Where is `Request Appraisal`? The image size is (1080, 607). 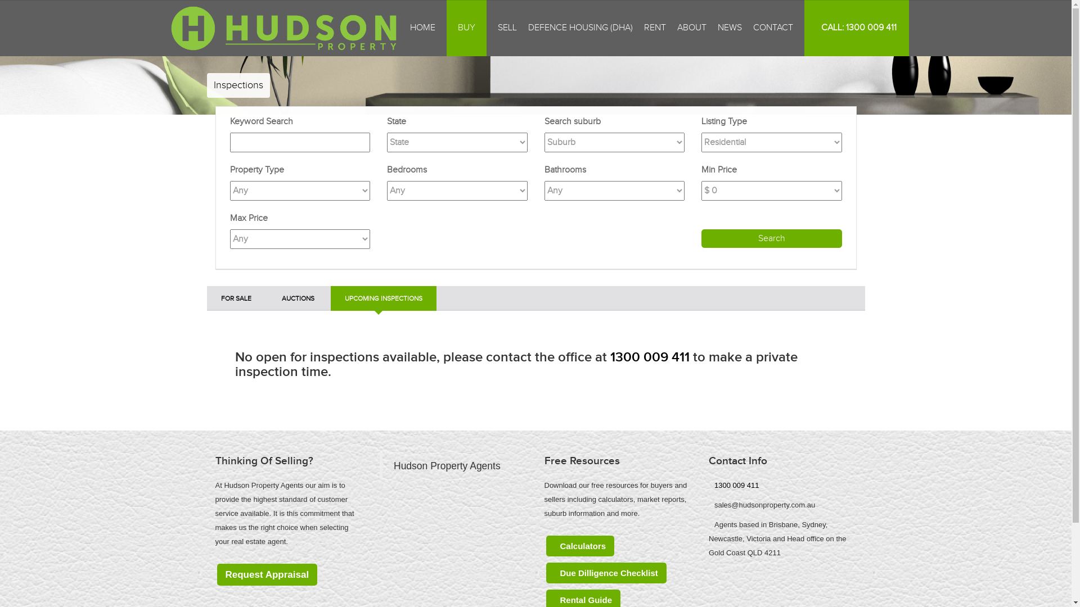
Request Appraisal is located at coordinates (268, 574).